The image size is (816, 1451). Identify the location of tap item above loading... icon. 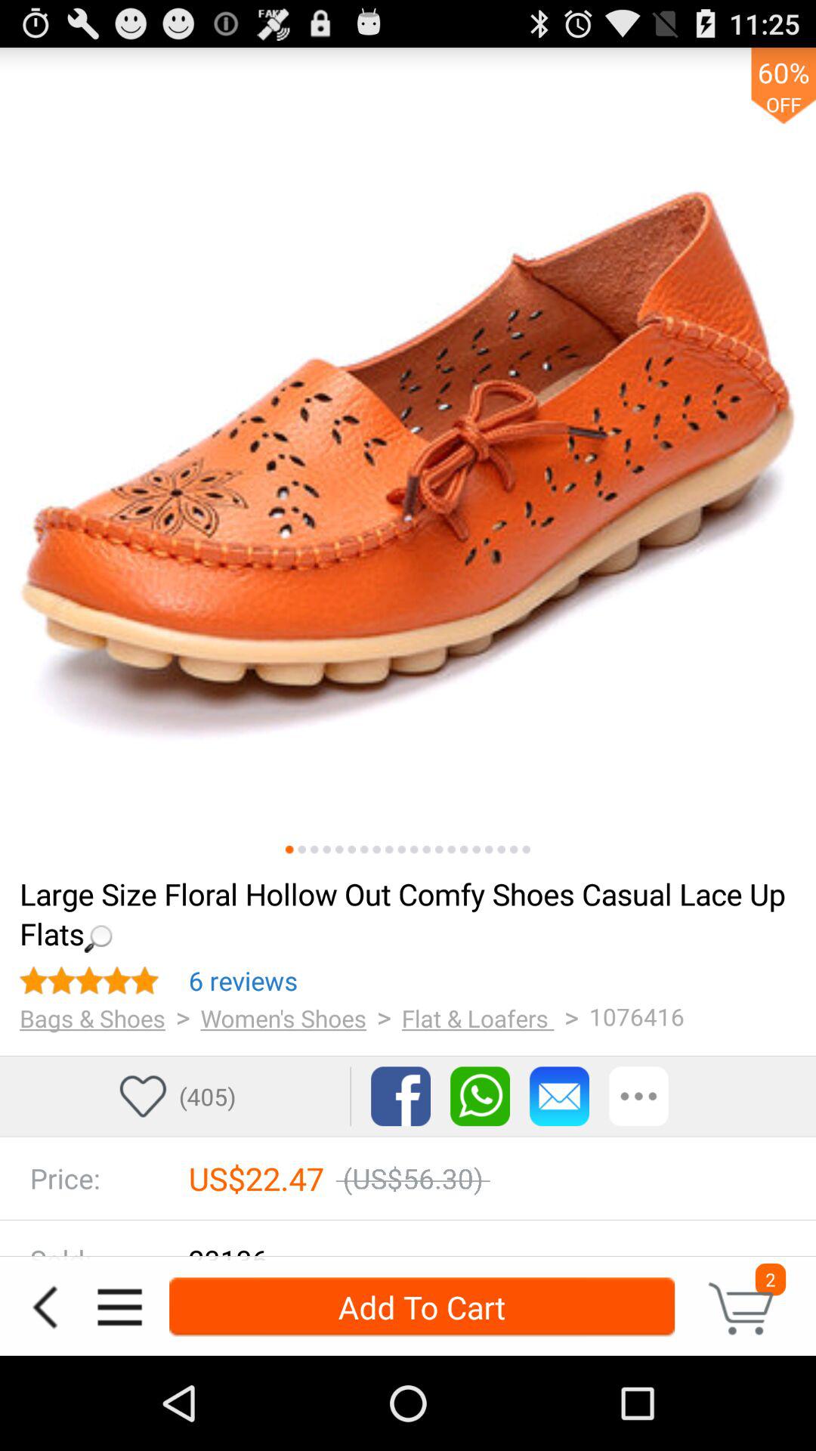
(401, 849).